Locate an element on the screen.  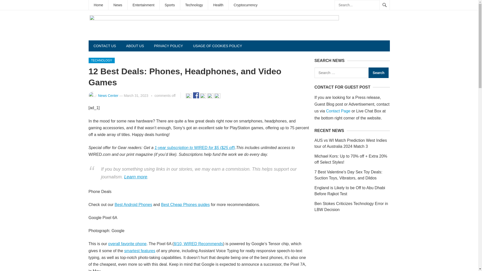
Search is located at coordinates (379, 73).